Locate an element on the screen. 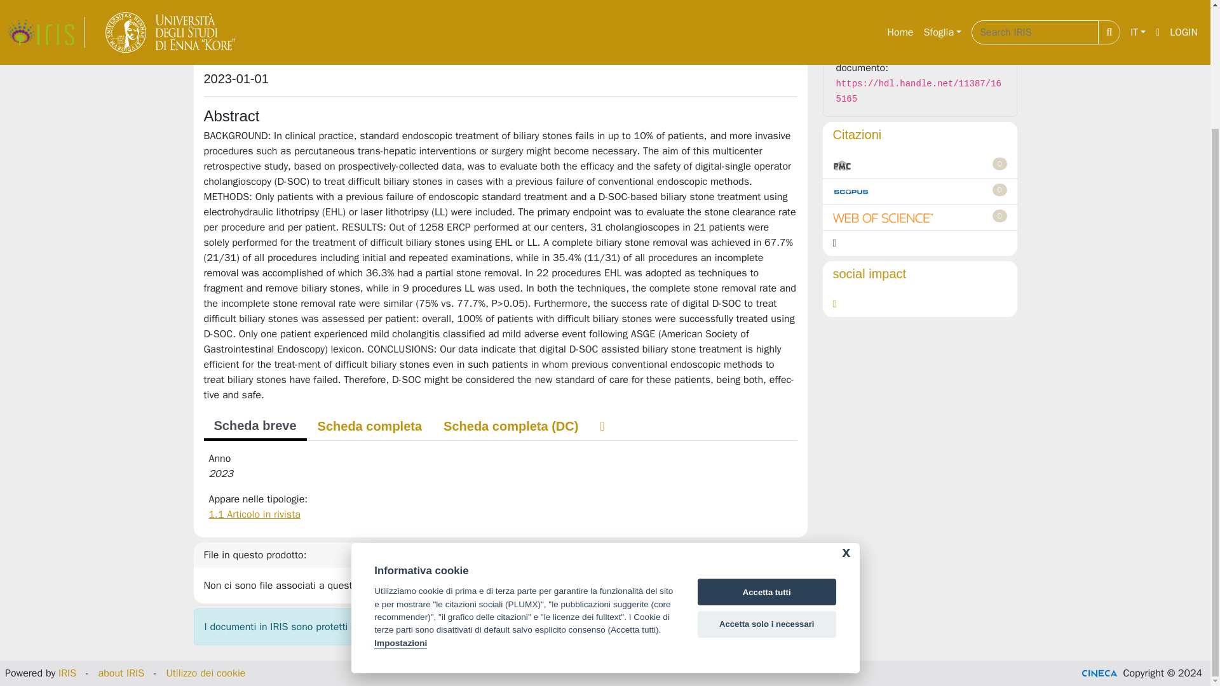 This screenshot has width=1220, height=686. about IRIS is located at coordinates (122, 673).